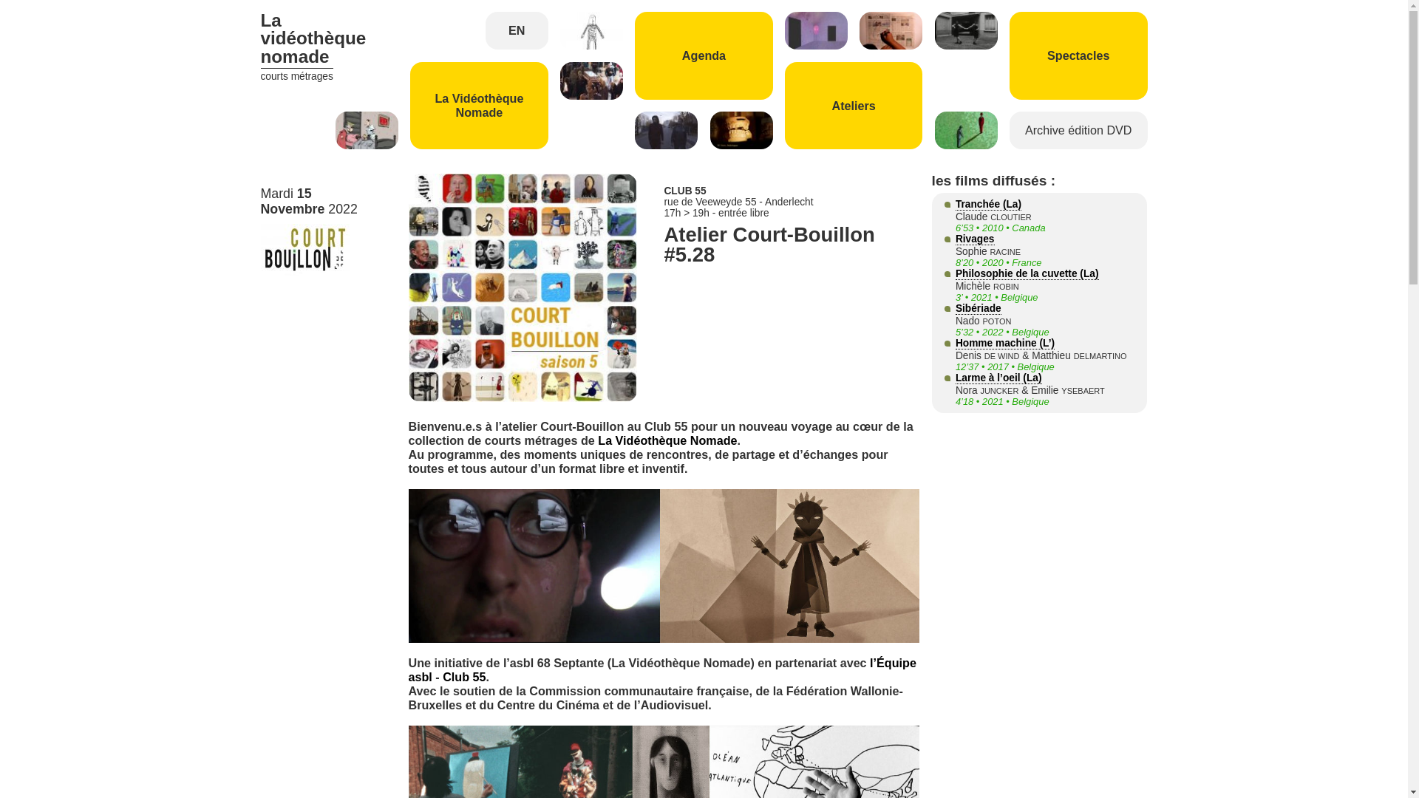 The height and width of the screenshot is (798, 1419). What do you see at coordinates (976, 239) in the screenshot?
I see `Rivages` at bounding box center [976, 239].